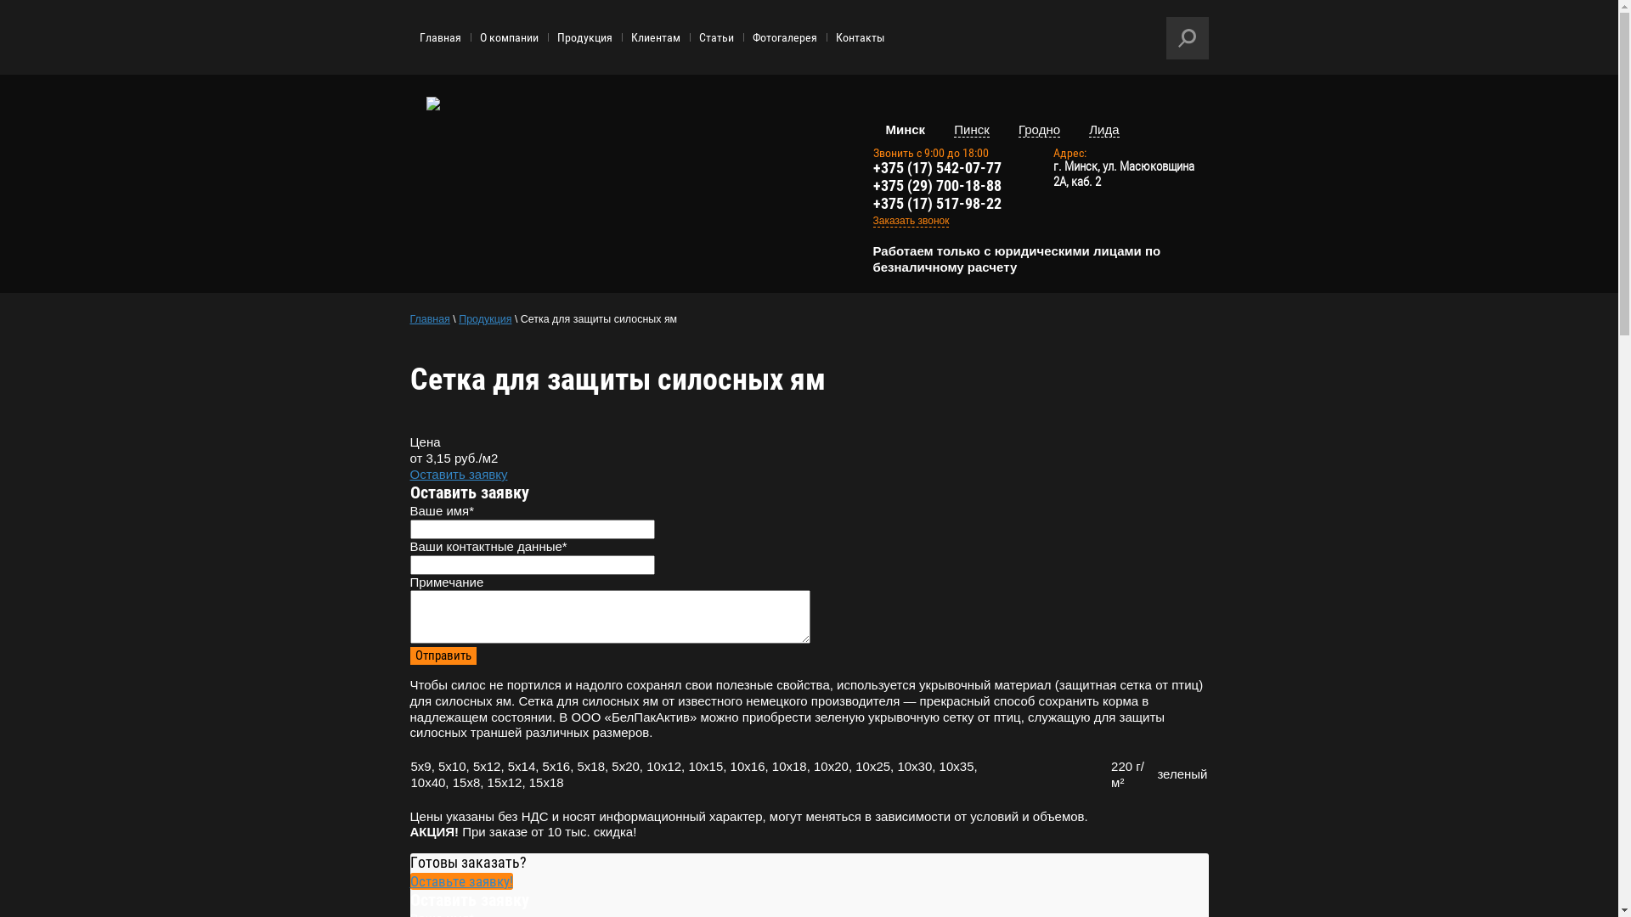  What do you see at coordinates (938, 185) in the screenshot?
I see `+375 (29) 700-18-88` at bounding box center [938, 185].